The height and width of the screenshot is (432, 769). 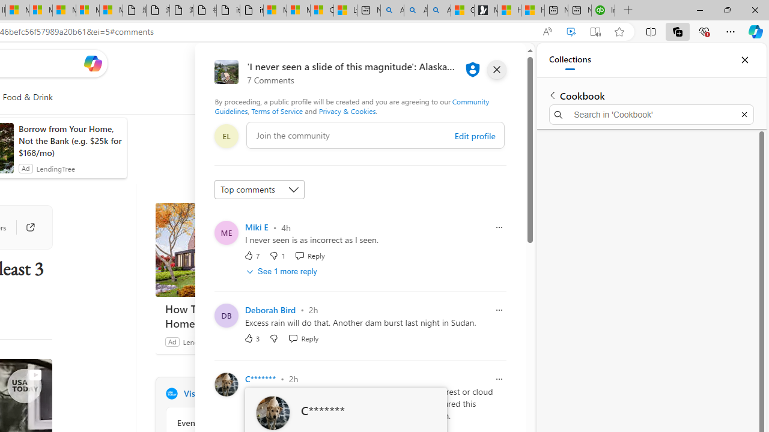 What do you see at coordinates (603, 11) in the screenshot?
I see `Intuit QuickBooks Online - Quickbooks` at bounding box center [603, 11].